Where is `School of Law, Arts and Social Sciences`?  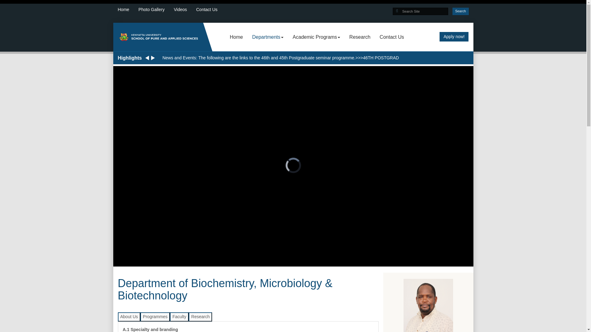 School of Law, Arts and Social Sciences is located at coordinates (158, 37).